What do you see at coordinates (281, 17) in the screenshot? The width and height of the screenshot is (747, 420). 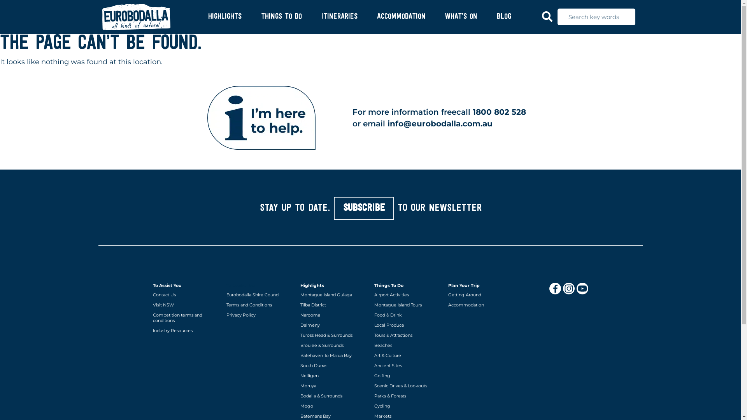 I see `THINGS TO DO` at bounding box center [281, 17].